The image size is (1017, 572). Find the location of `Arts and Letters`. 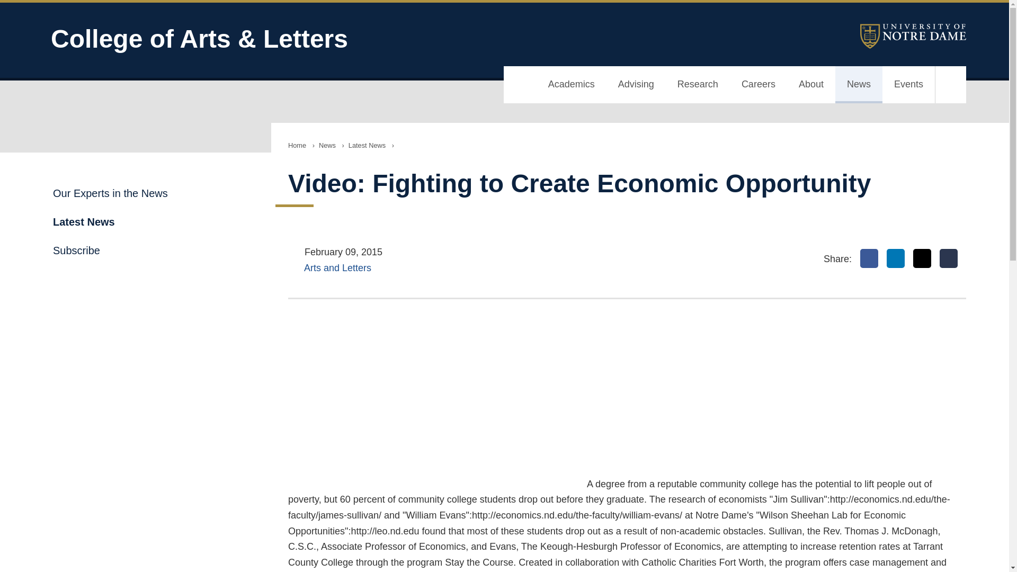

Arts and Letters is located at coordinates (337, 268).